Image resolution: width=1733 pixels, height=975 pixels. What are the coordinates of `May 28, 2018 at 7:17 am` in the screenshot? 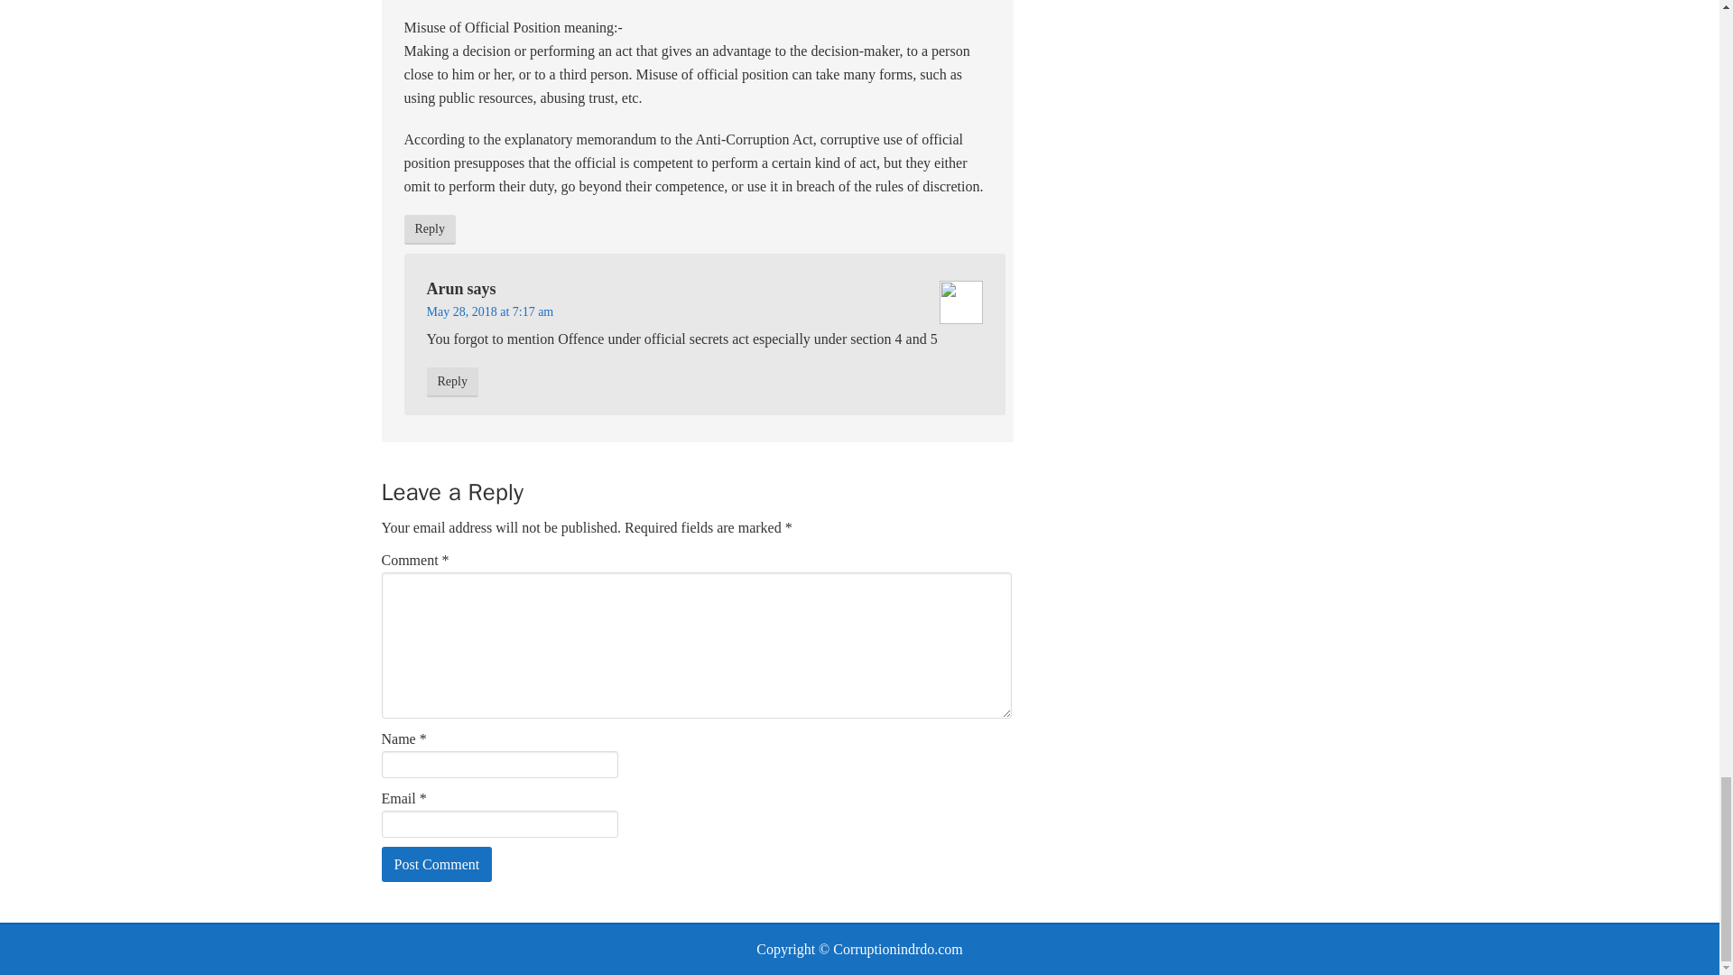 It's located at (489, 312).